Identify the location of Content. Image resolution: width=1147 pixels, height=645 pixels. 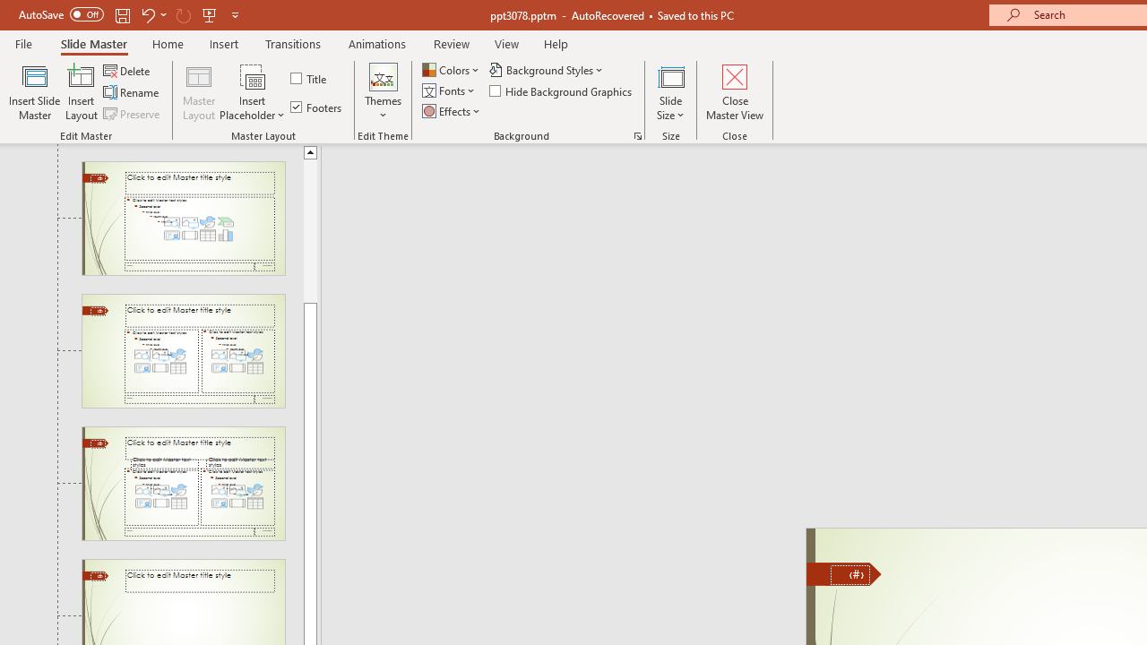
(253, 75).